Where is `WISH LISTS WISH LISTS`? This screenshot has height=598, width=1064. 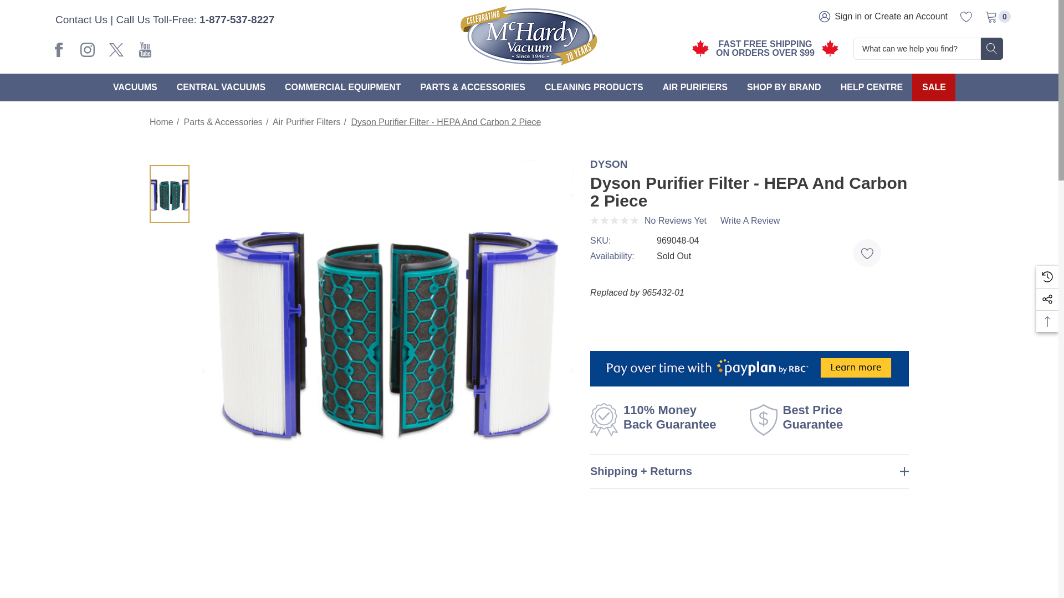 WISH LISTS WISH LISTS is located at coordinates (529, 35).